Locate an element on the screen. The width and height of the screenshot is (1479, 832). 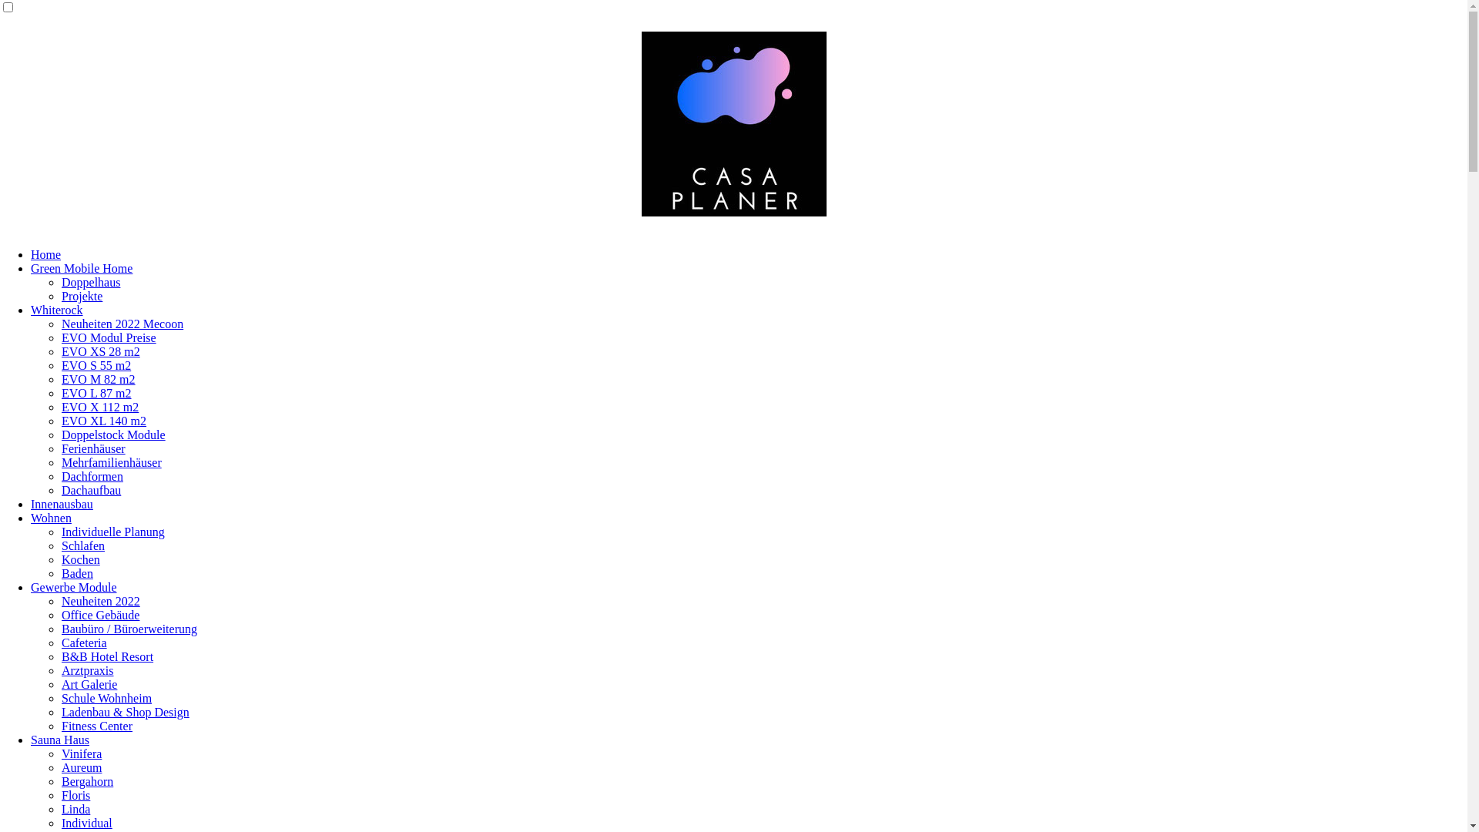
Fitness Center is located at coordinates (97, 726).